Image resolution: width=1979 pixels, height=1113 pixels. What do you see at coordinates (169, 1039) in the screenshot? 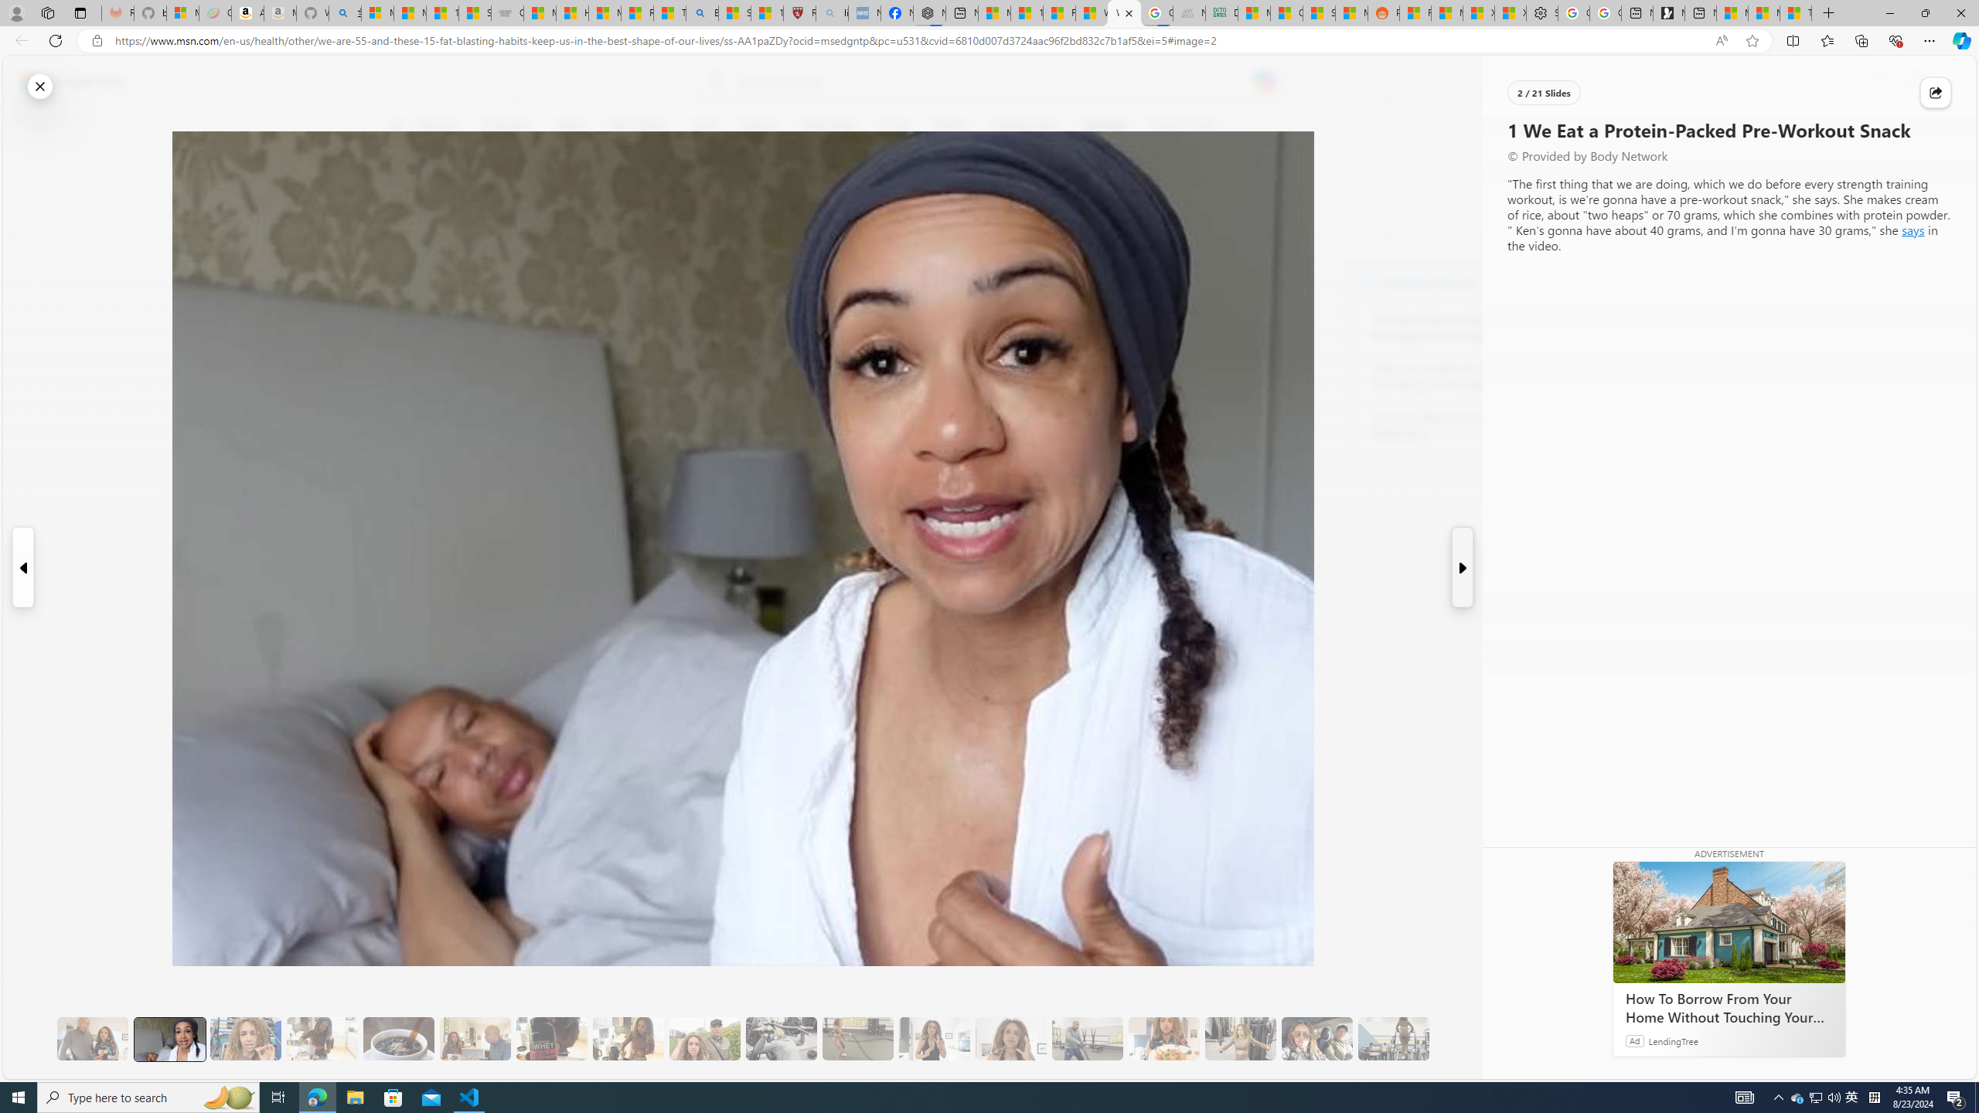
I see `1 We Eat a Protein-Packed Pre-Workout Snack` at bounding box center [169, 1039].